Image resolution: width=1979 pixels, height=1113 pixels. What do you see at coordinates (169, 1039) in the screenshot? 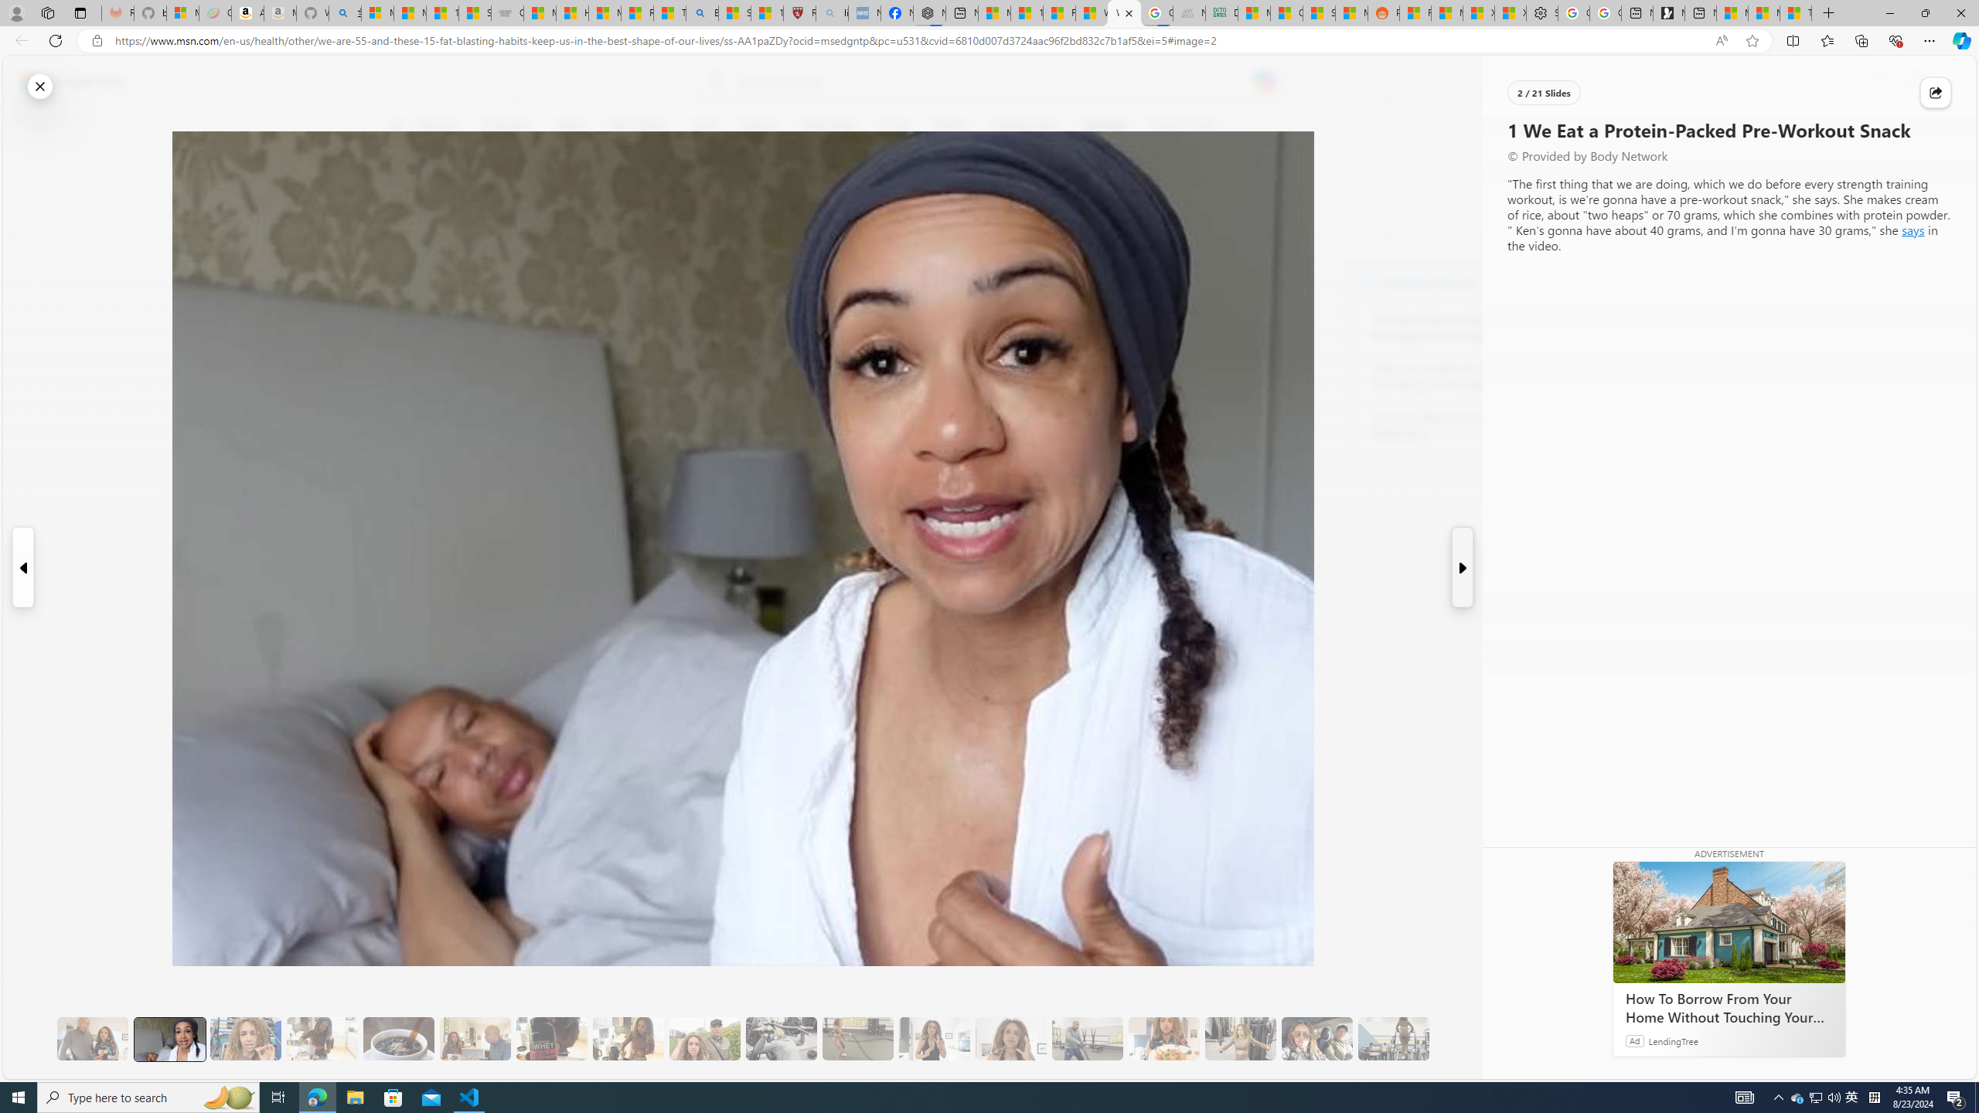
I see `1 We Eat a Protein-Packed Pre-Workout Snack` at bounding box center [169, 1039].